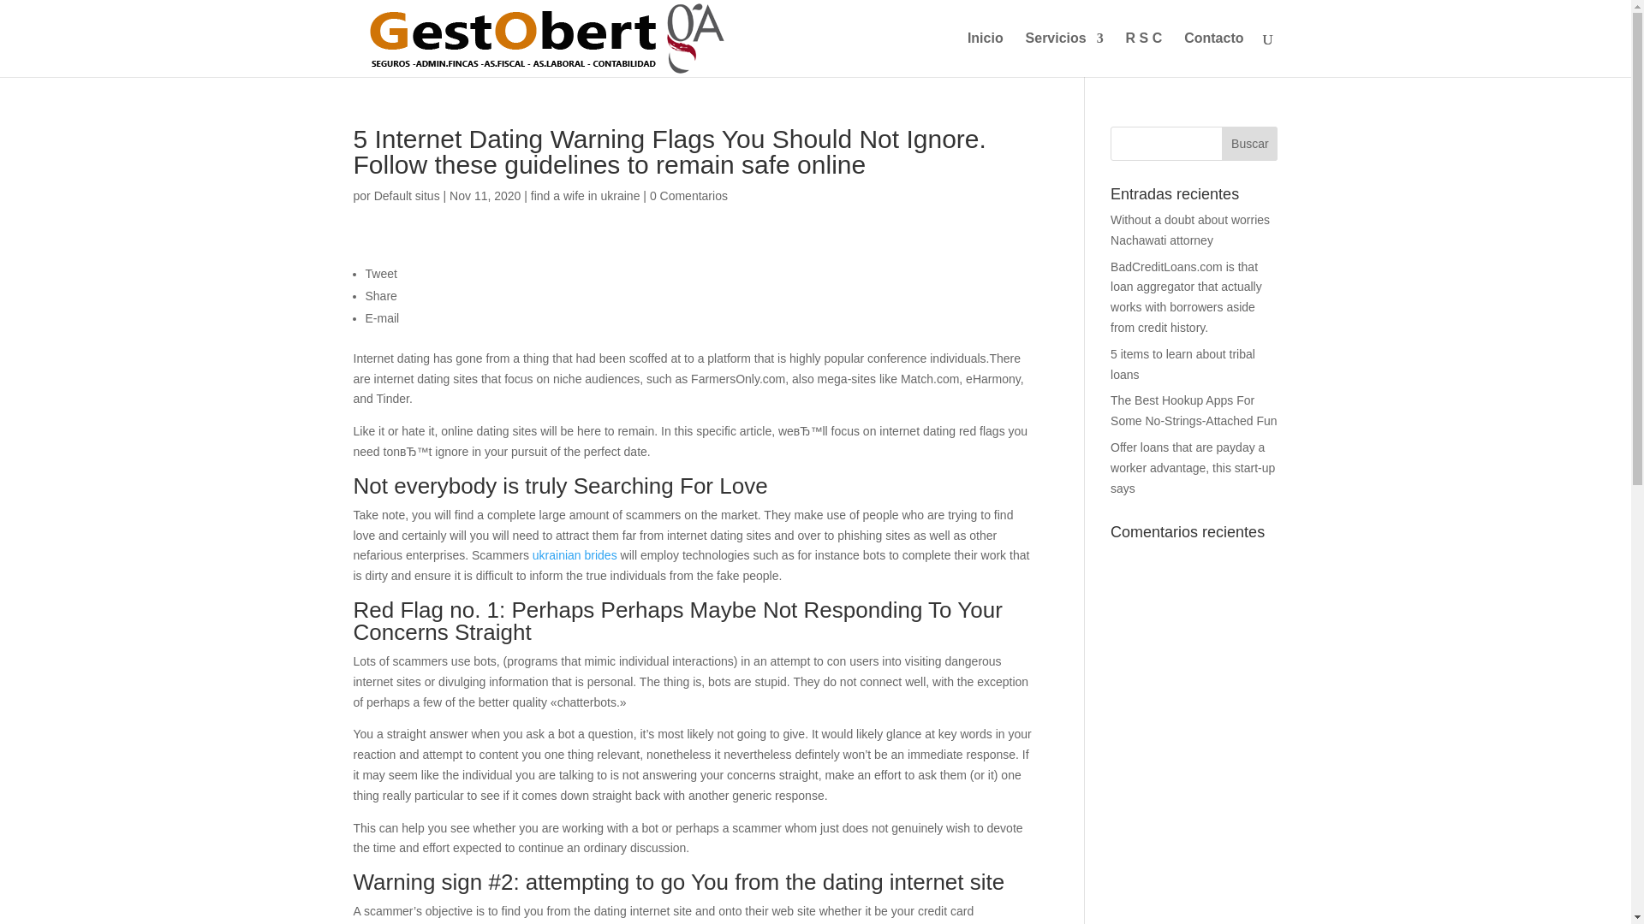 This screenshot has height=924, width=1644. What do you see at coordinates (688, 195) in the screenshot?
I see `0 Comentarios` at bounding box center [688, 195].